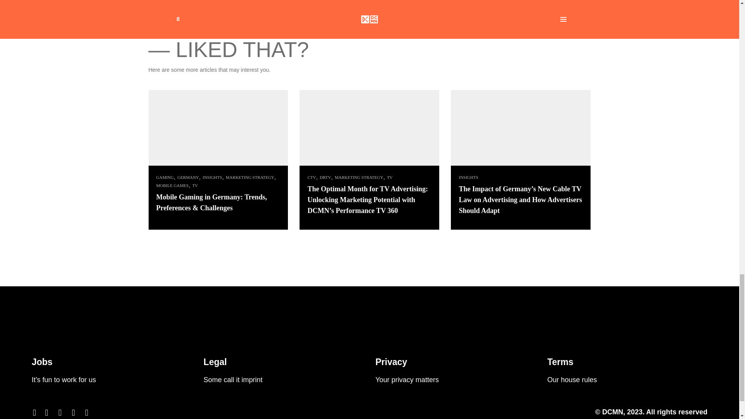 The image size is (745, 419). I want to click on INSIGHTS, so click(211, 177).